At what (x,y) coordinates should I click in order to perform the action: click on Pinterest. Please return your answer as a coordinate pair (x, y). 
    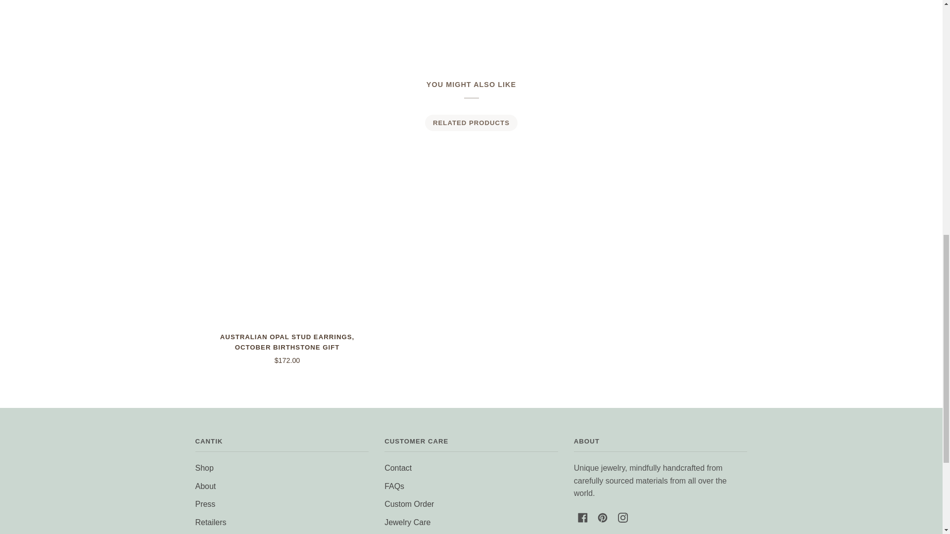
    Looking at the image, I should click on (603, 517).